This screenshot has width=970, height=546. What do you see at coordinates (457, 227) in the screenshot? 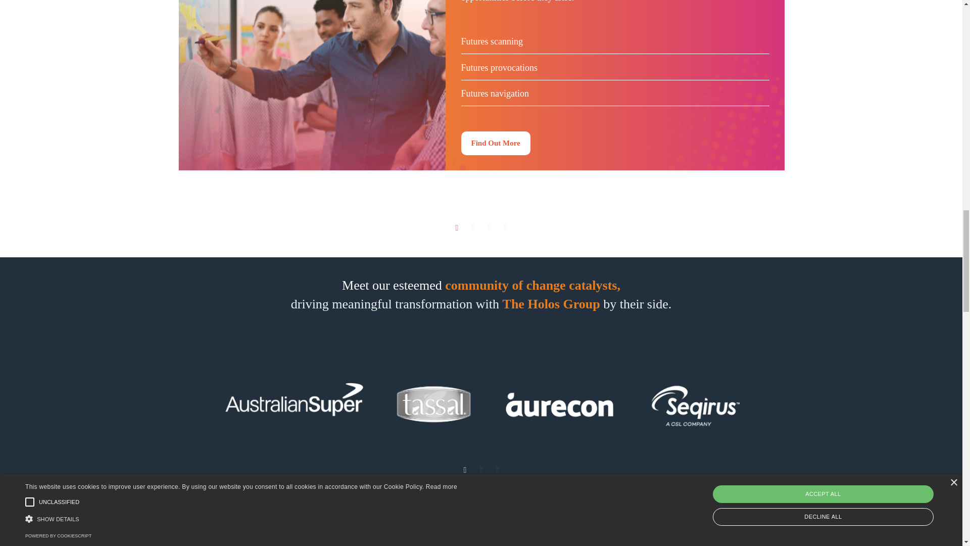
I see `1` at bounding box center [457, 227].